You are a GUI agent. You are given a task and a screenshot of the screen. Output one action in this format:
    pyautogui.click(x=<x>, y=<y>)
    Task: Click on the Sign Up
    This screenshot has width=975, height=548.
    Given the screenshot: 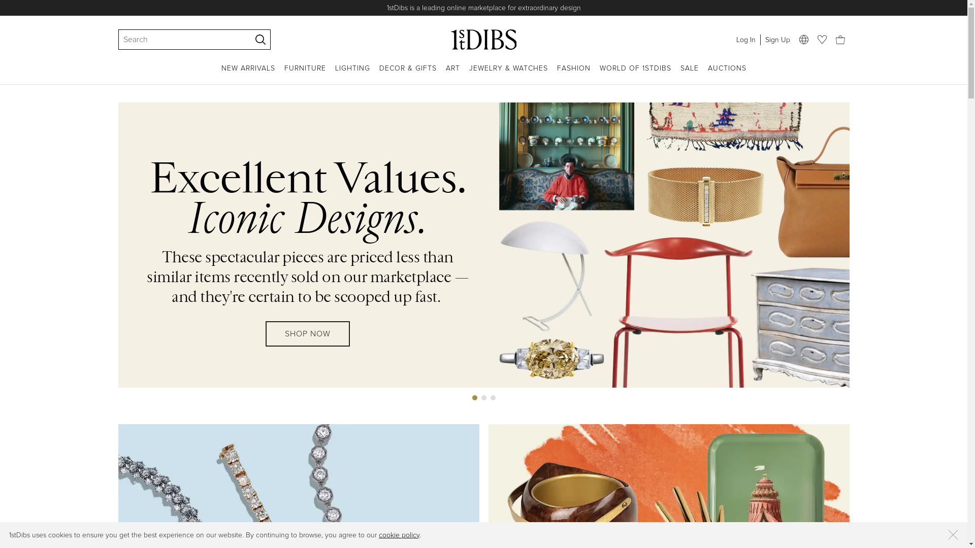 What is the action you would take?
    pyautogui.click(x=777, y=40)
    